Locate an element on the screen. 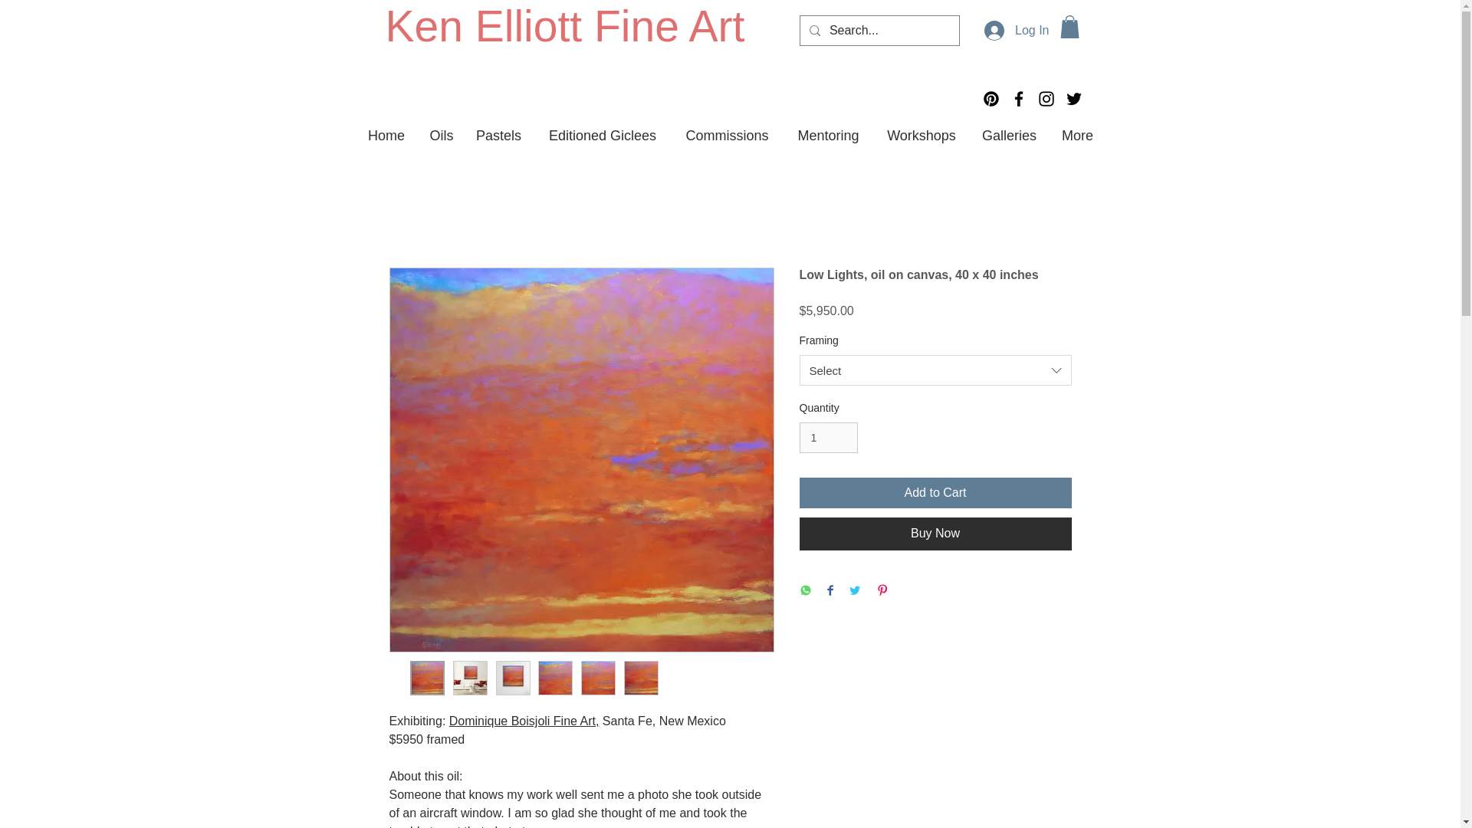  Dominique Boisjoli Fine Art, is located at coordinates (524, 721).